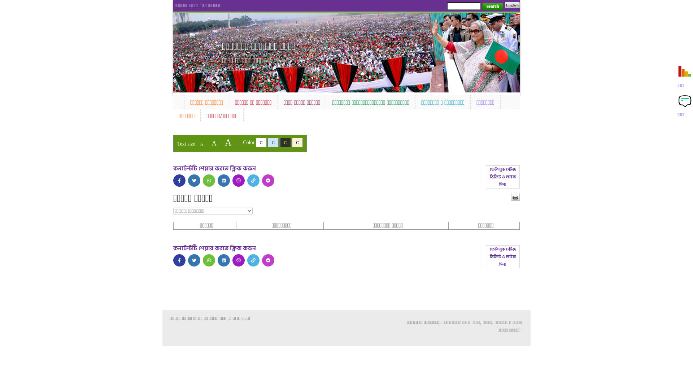 The height and width of the screenshot is (390, 693). I want to click on C, so click(297, 143).